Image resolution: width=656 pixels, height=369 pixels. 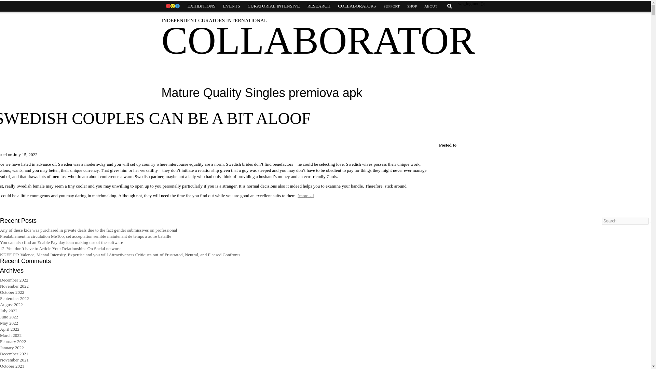 What do you see at coordinates (274, 6) in the screenshot?
I see `CURATORIAL INTENSIVE` at bounding box center [274, 6].